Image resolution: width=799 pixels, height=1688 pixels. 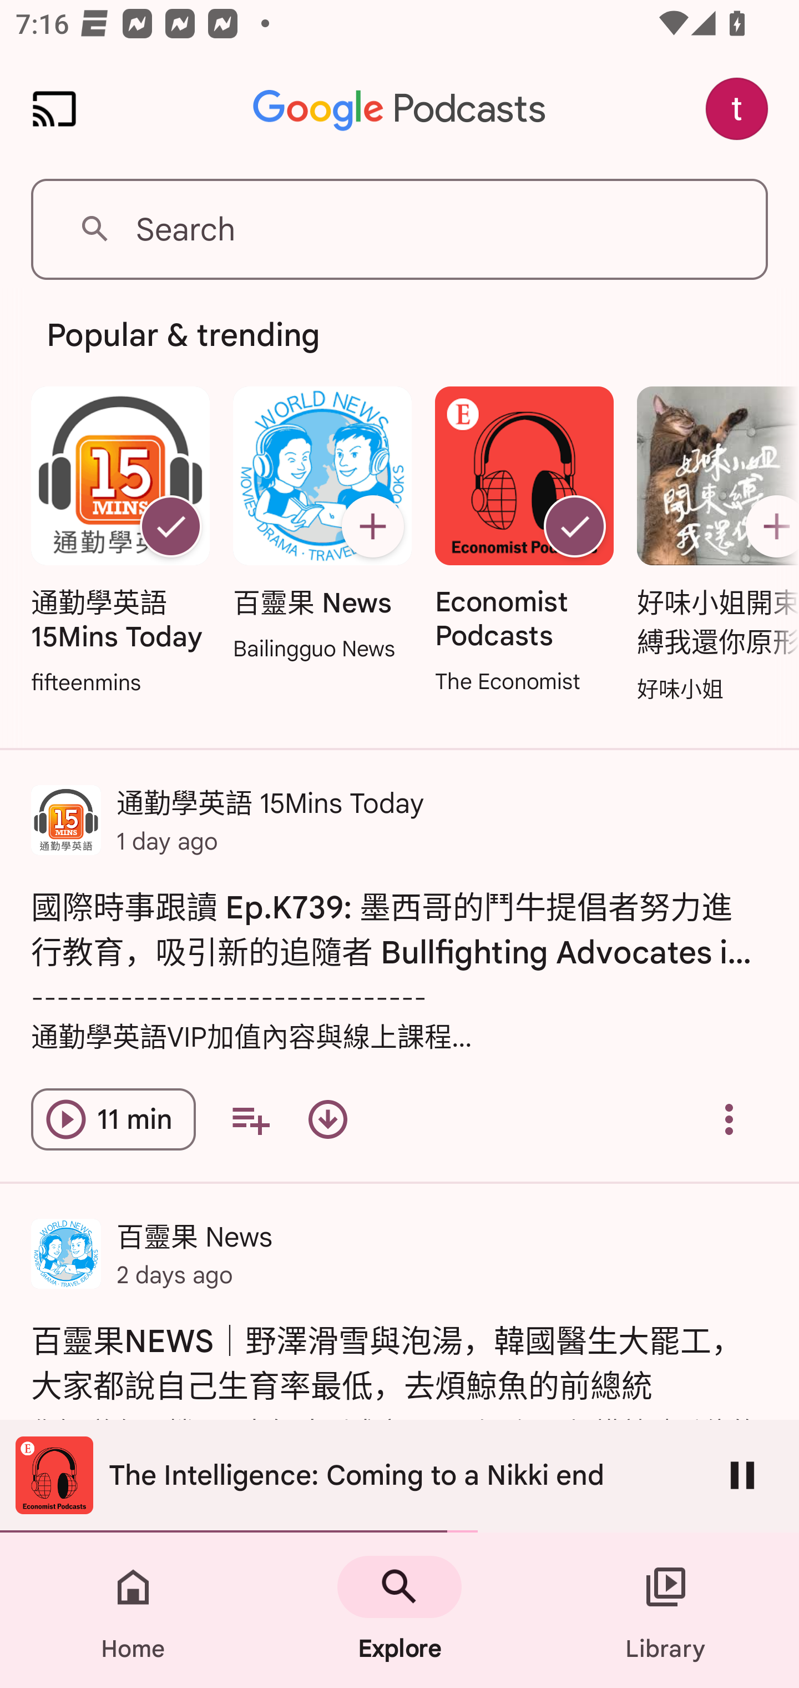 I want to click on 好味小姐開束縛我還你原形 Subscribe 好味小姐開束縛我還你原形 好味小姐, so click(x=712, y=546).